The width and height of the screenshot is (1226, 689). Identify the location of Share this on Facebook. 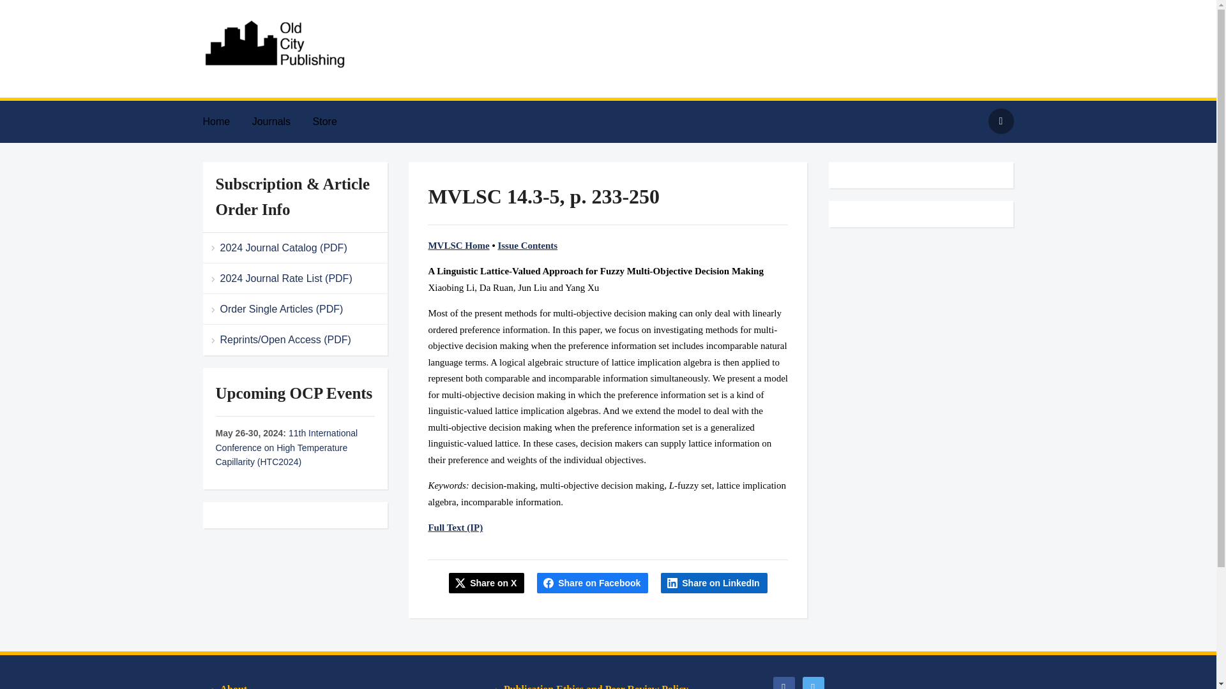
(593, 582).